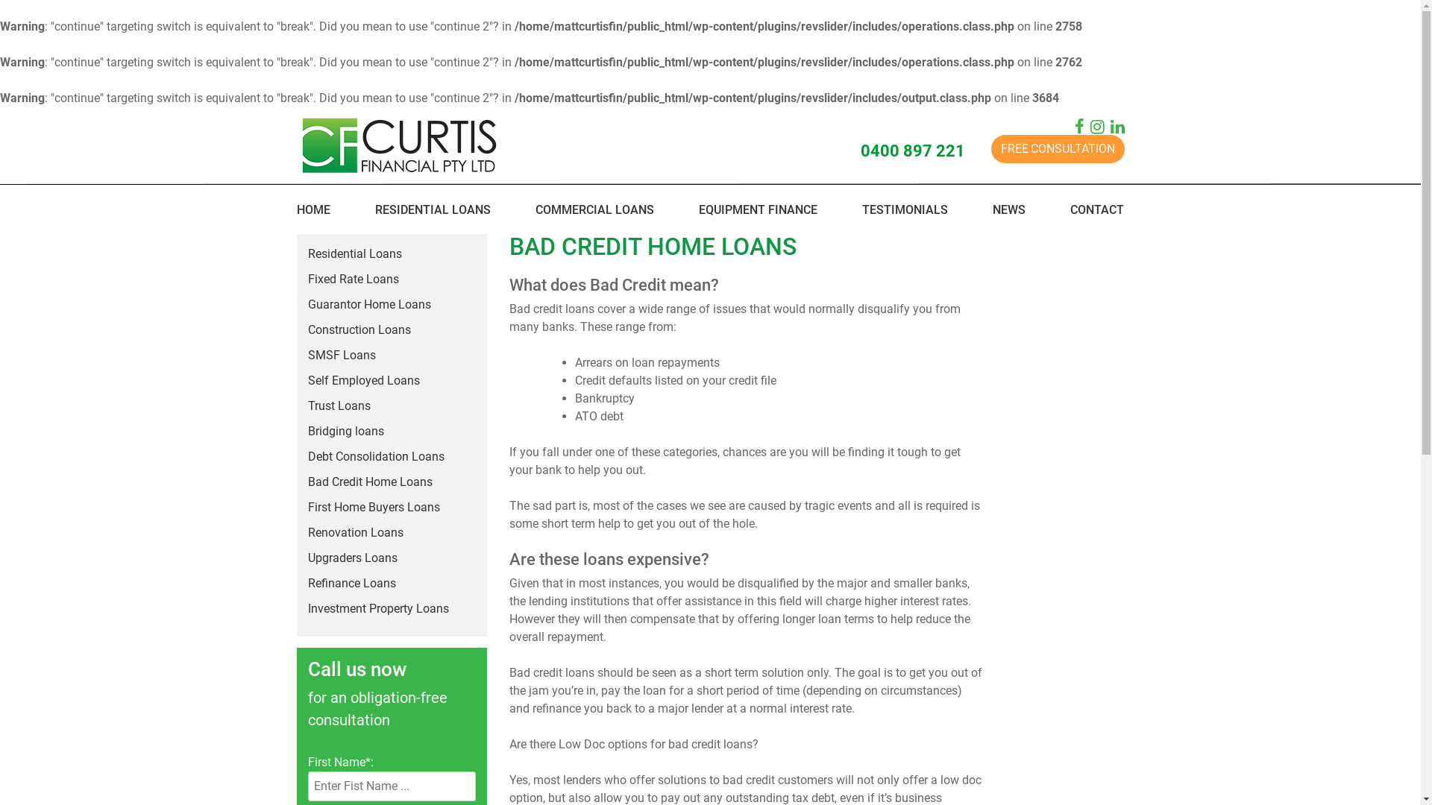 Image resolution: width=1432 pixels, height=805 pixels. What do you see at coordinates (334, 405) in the screenshot?
I see `Trust Loans` at bounding box center [334, 405].